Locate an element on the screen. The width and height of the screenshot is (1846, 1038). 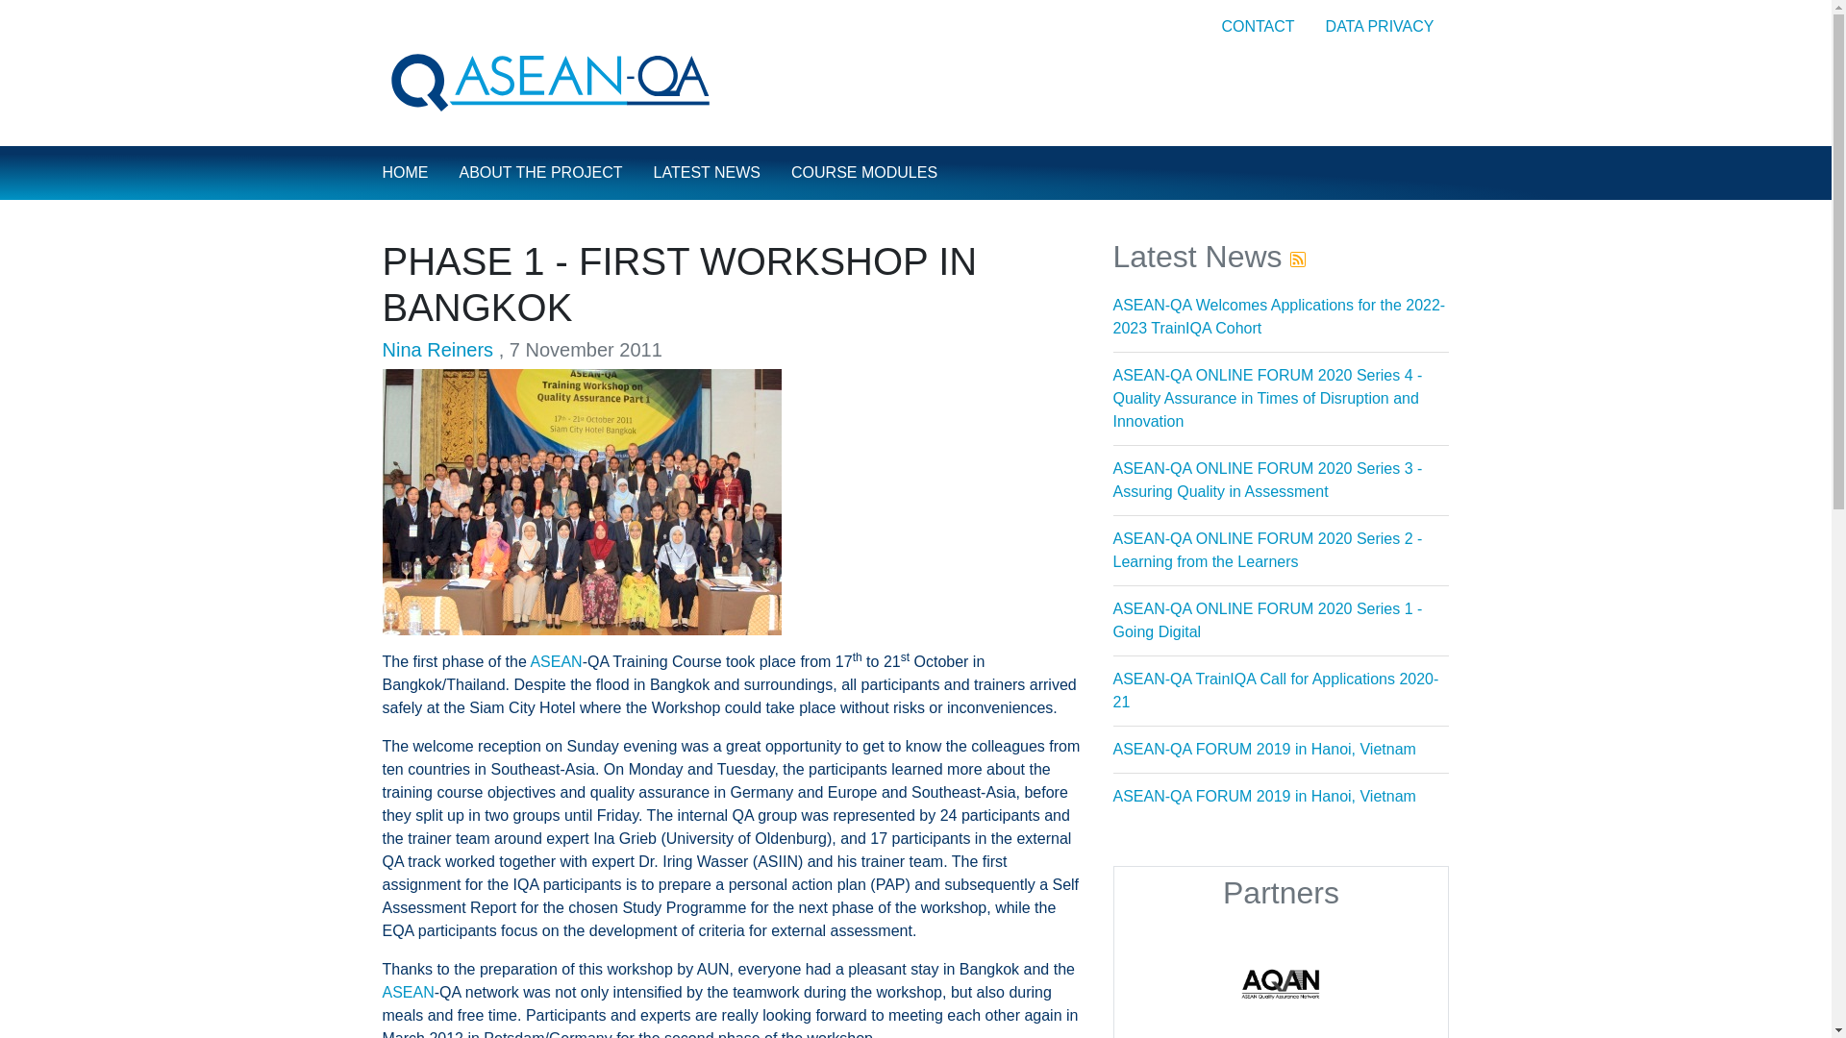
CONTACT is located at coordinates (1257, 26).